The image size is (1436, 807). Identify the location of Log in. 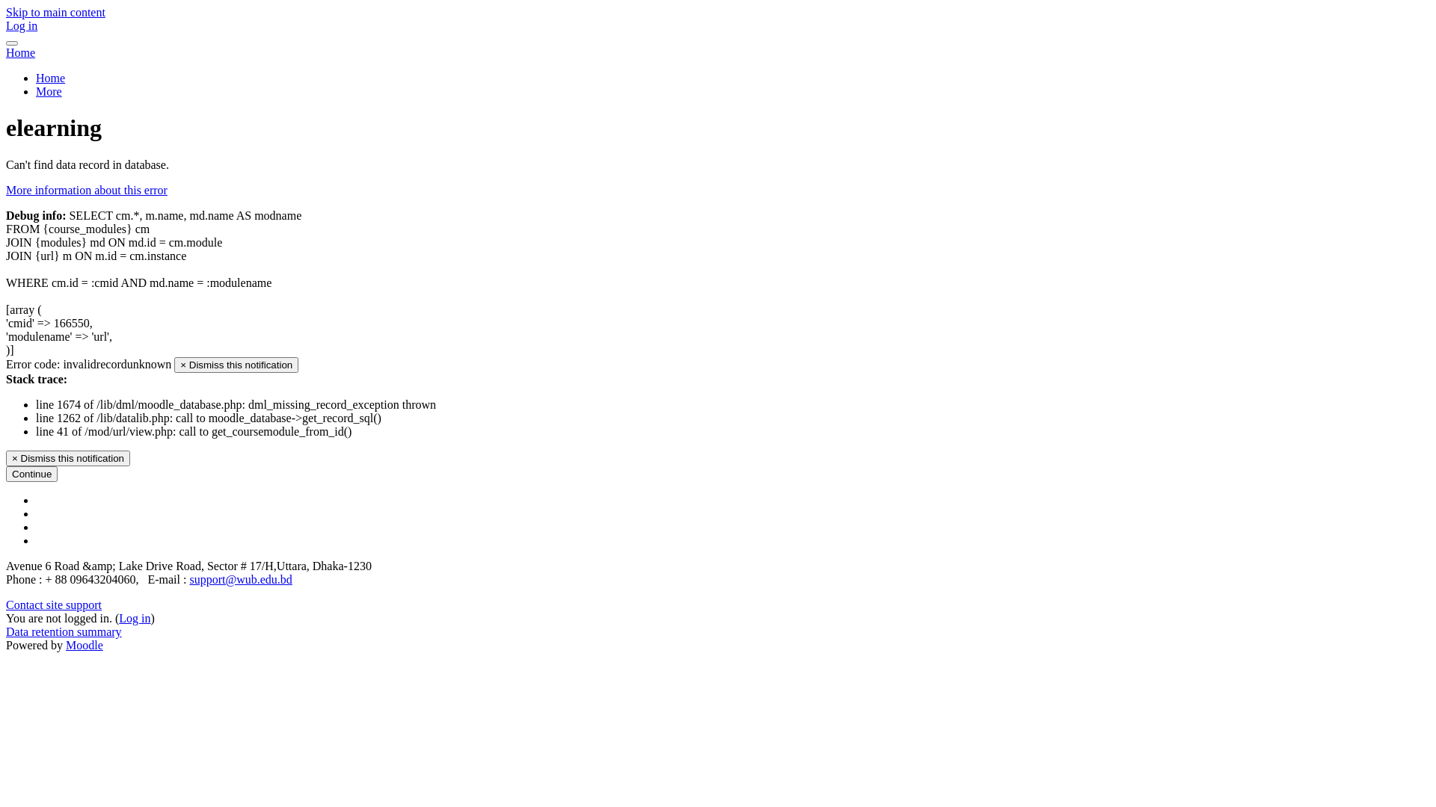
(22, 25).